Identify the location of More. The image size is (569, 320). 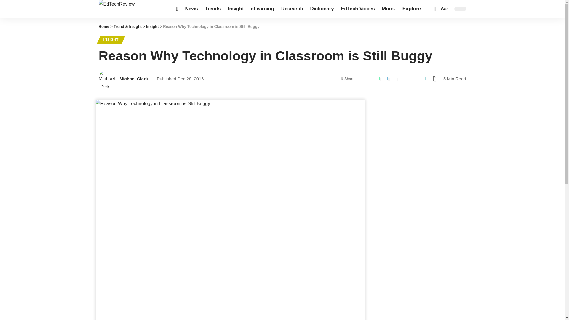
(388, 9).